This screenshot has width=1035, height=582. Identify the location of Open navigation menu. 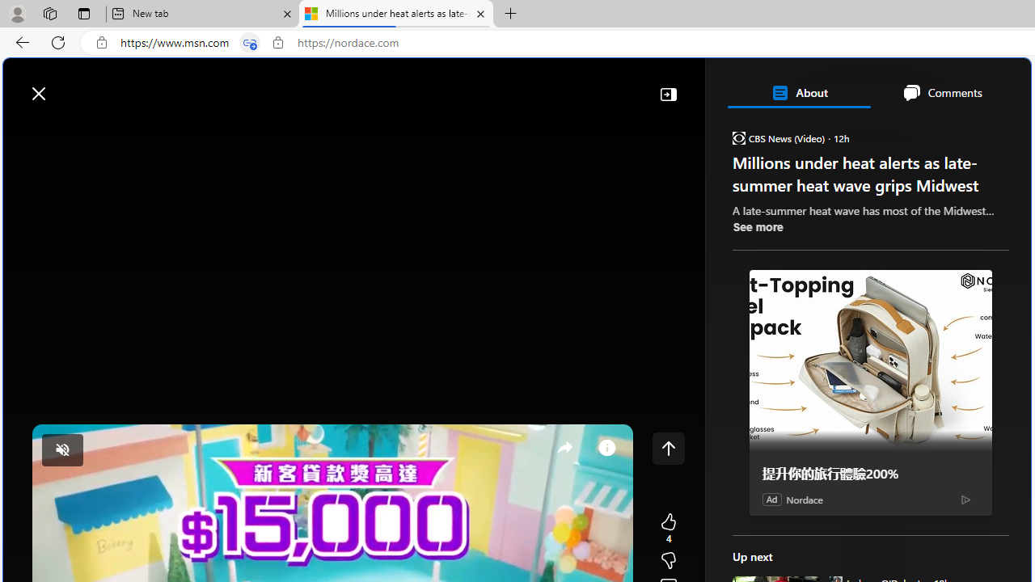
(23, 131).